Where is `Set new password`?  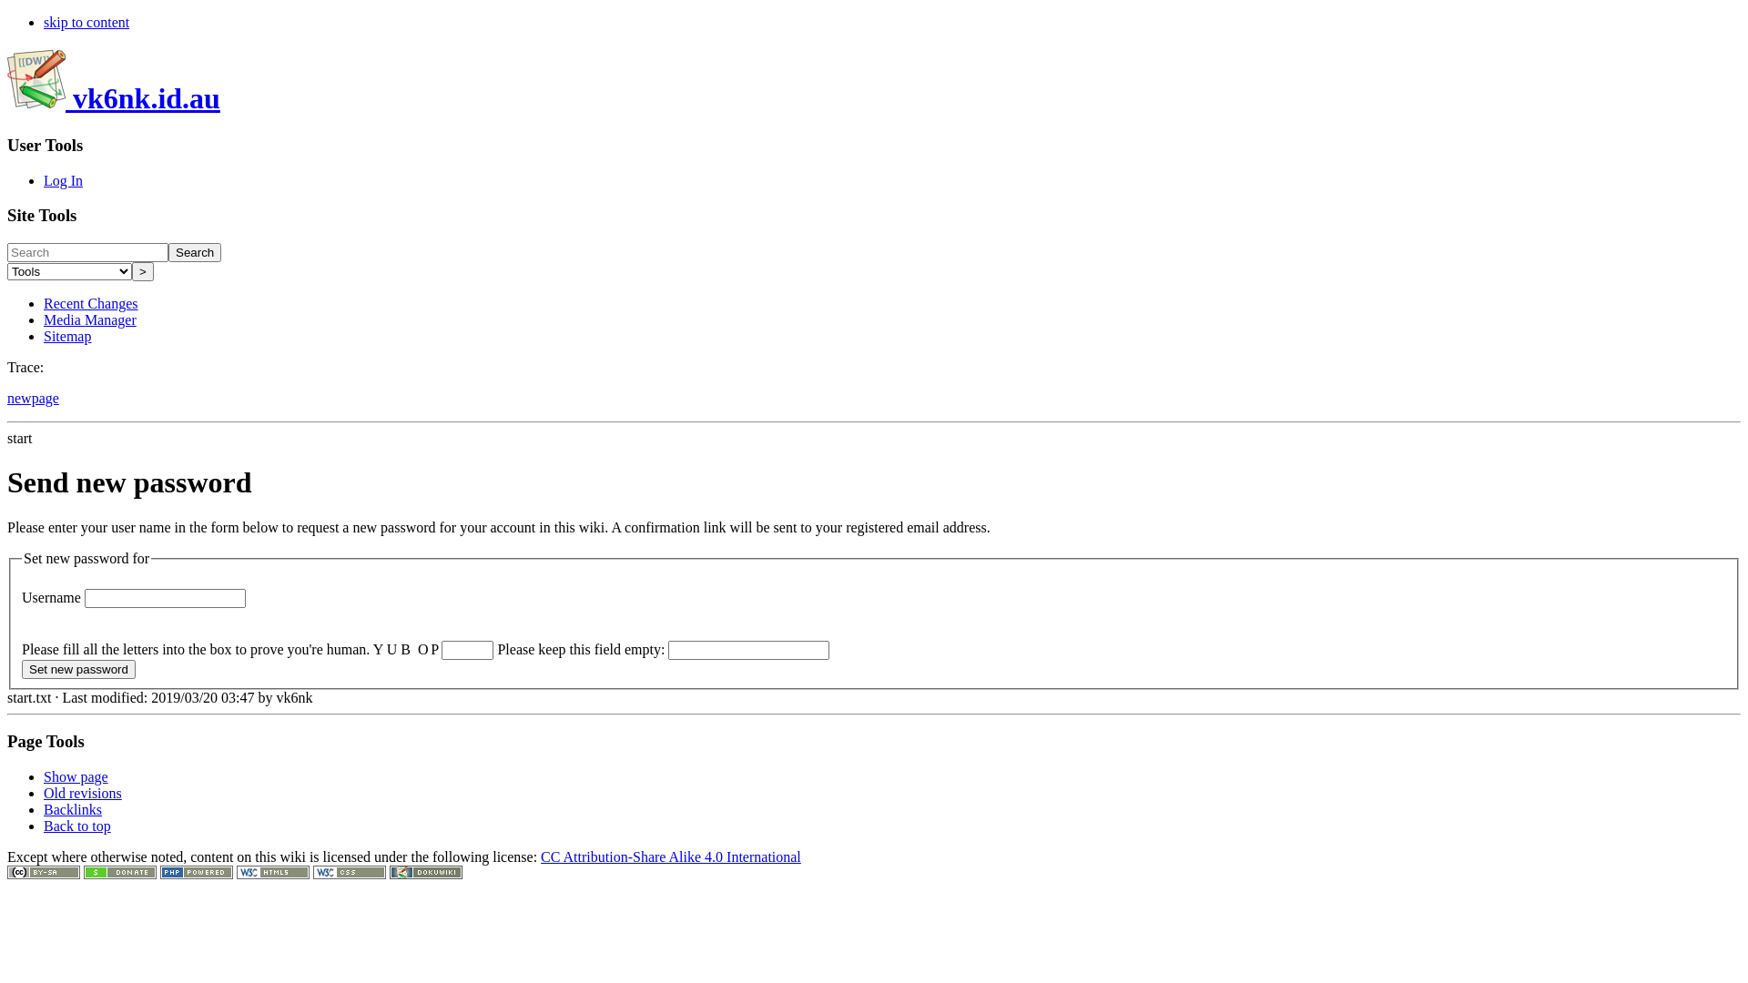 Set new password is located at coordinates (78, 668).